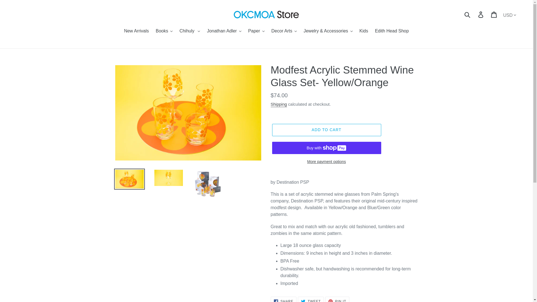  I want to click on Submit, so click(468, 15).